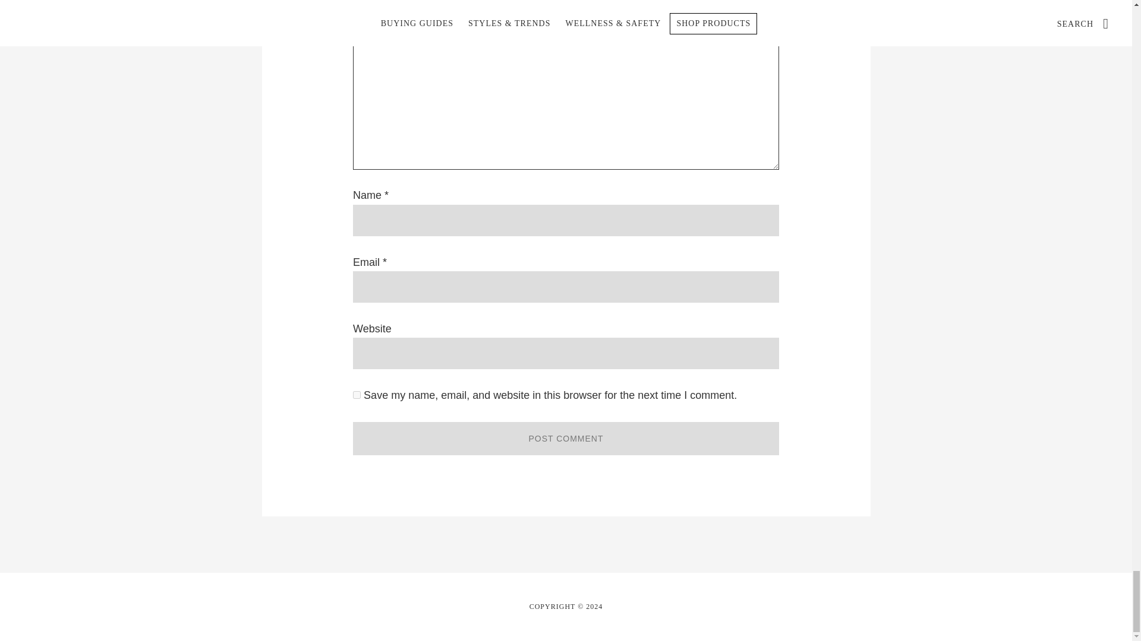 This screenshot has height=641, width=1141. Describe the element at coordinates (566, 438) in the screenshot. I see `Post Comment` at that location.